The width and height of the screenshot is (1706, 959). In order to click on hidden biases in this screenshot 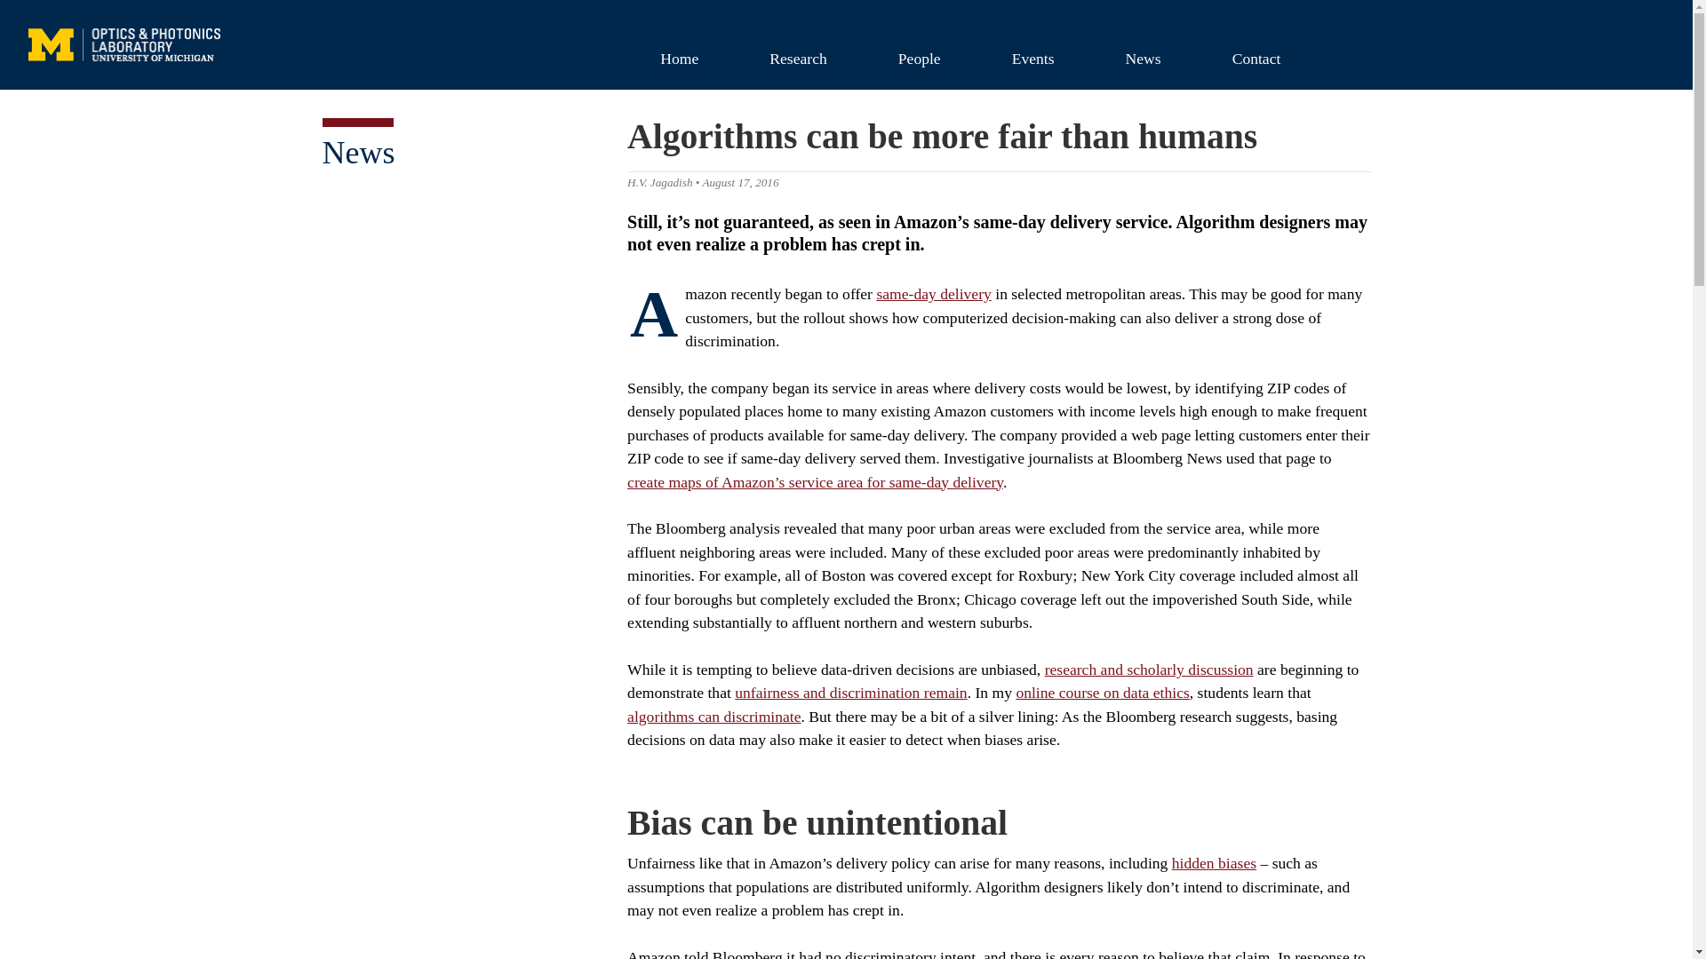, I will do `click(1214, 863)`.